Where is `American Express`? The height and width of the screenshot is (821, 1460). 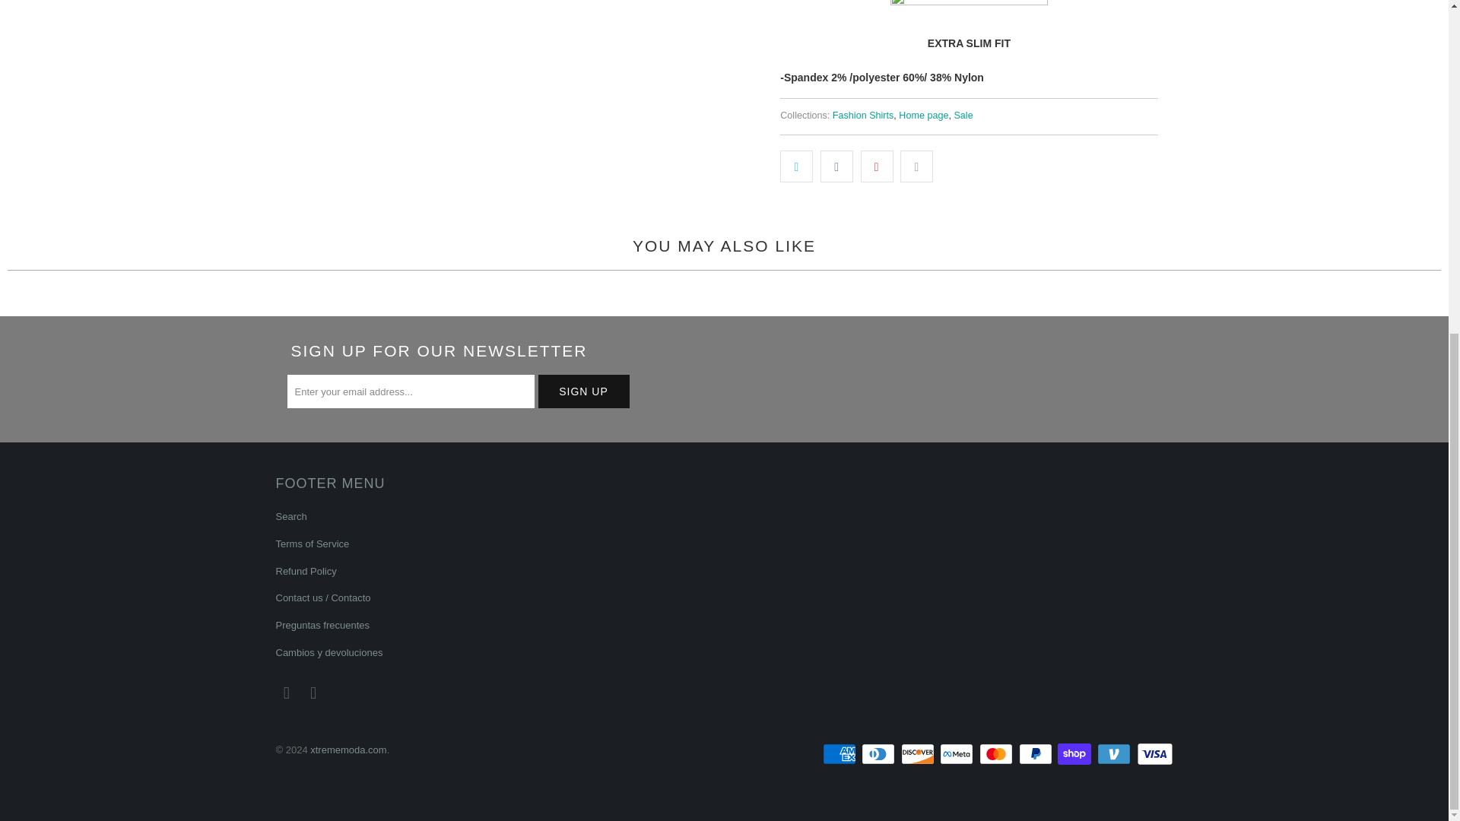 American Express is located at coordinates (841, 754).